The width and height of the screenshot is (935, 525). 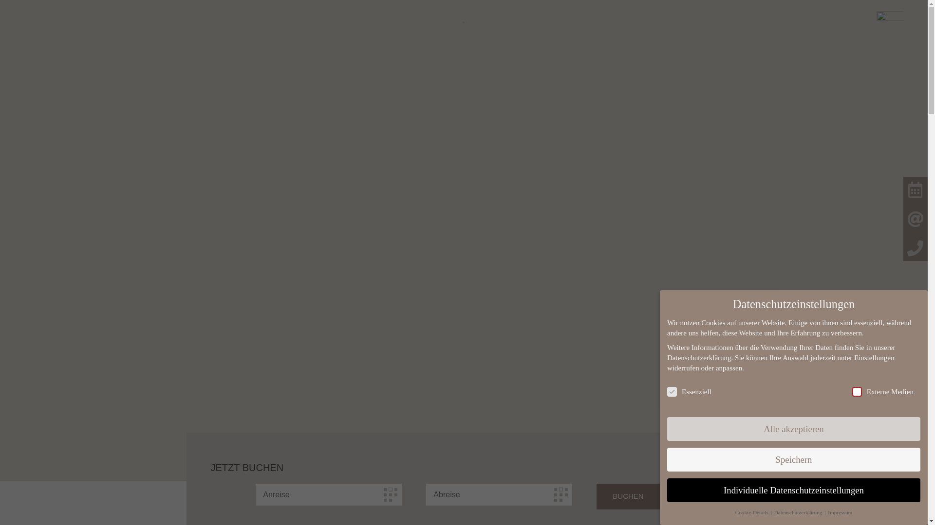 What do you see at coordinates (753, 512) in the screenshot?
I see `Cookie-Details` at bounding box center [753, 512].